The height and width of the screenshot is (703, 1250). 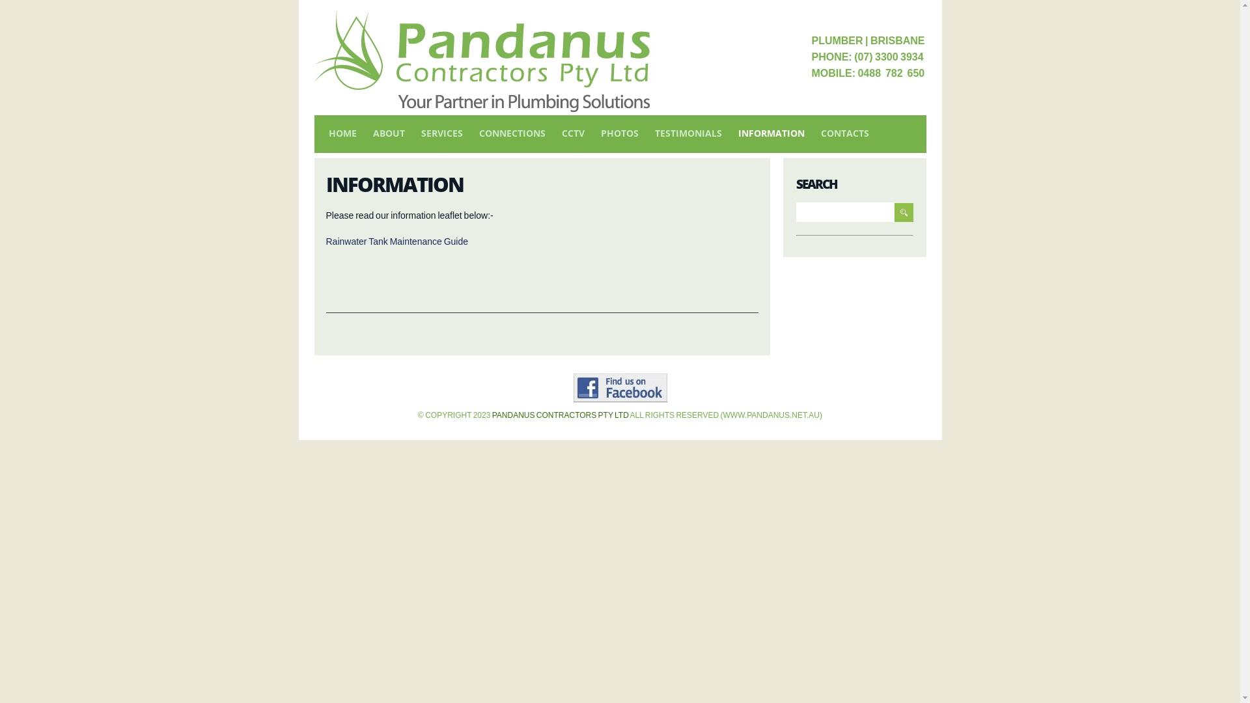 I want to click on CONTACTS, so click(x=844, y=133).